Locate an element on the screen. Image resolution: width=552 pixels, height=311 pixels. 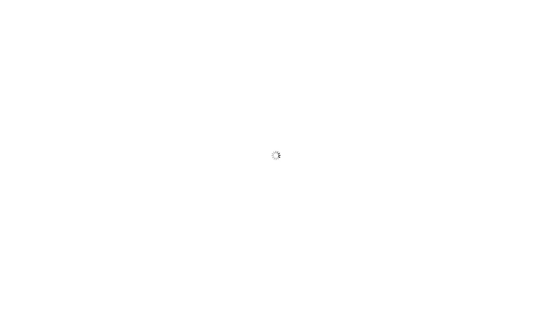
Home is located at coordinates (172, 81).